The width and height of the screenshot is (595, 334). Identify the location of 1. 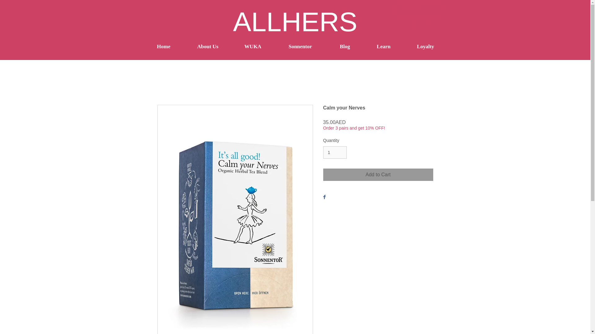
(335, 153).